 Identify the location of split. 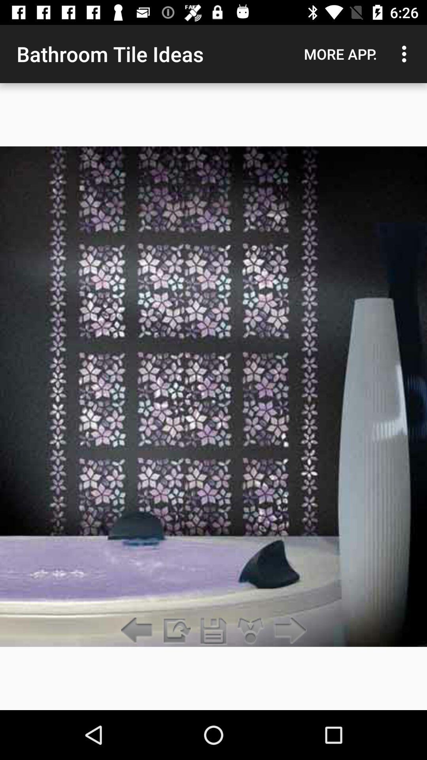
(251, 631).